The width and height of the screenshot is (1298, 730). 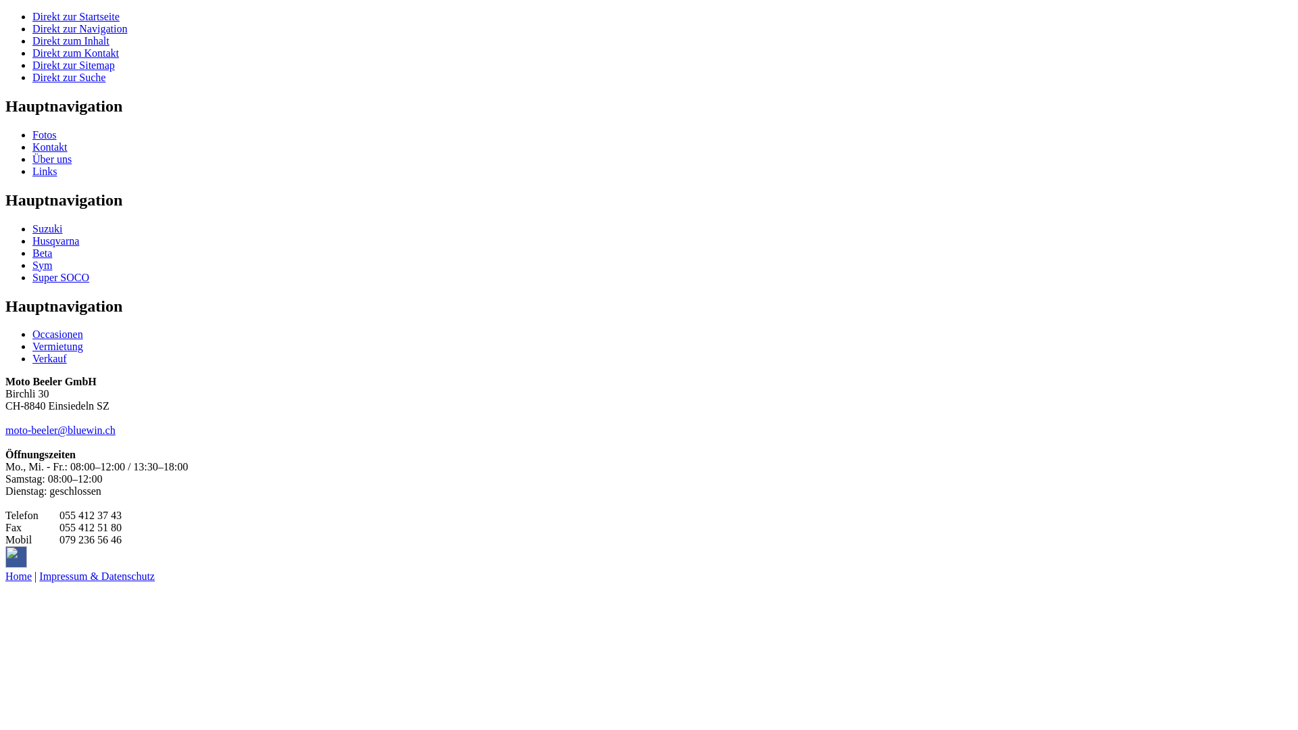 I want to click on Suzuki, so click(x=47, y=228).